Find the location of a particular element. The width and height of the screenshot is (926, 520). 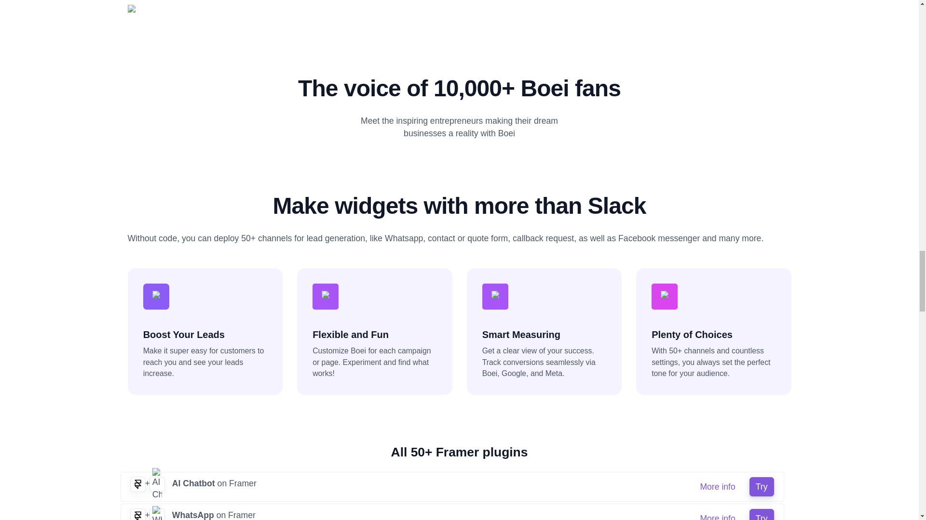

Previous is located at coordinates (177, 8).